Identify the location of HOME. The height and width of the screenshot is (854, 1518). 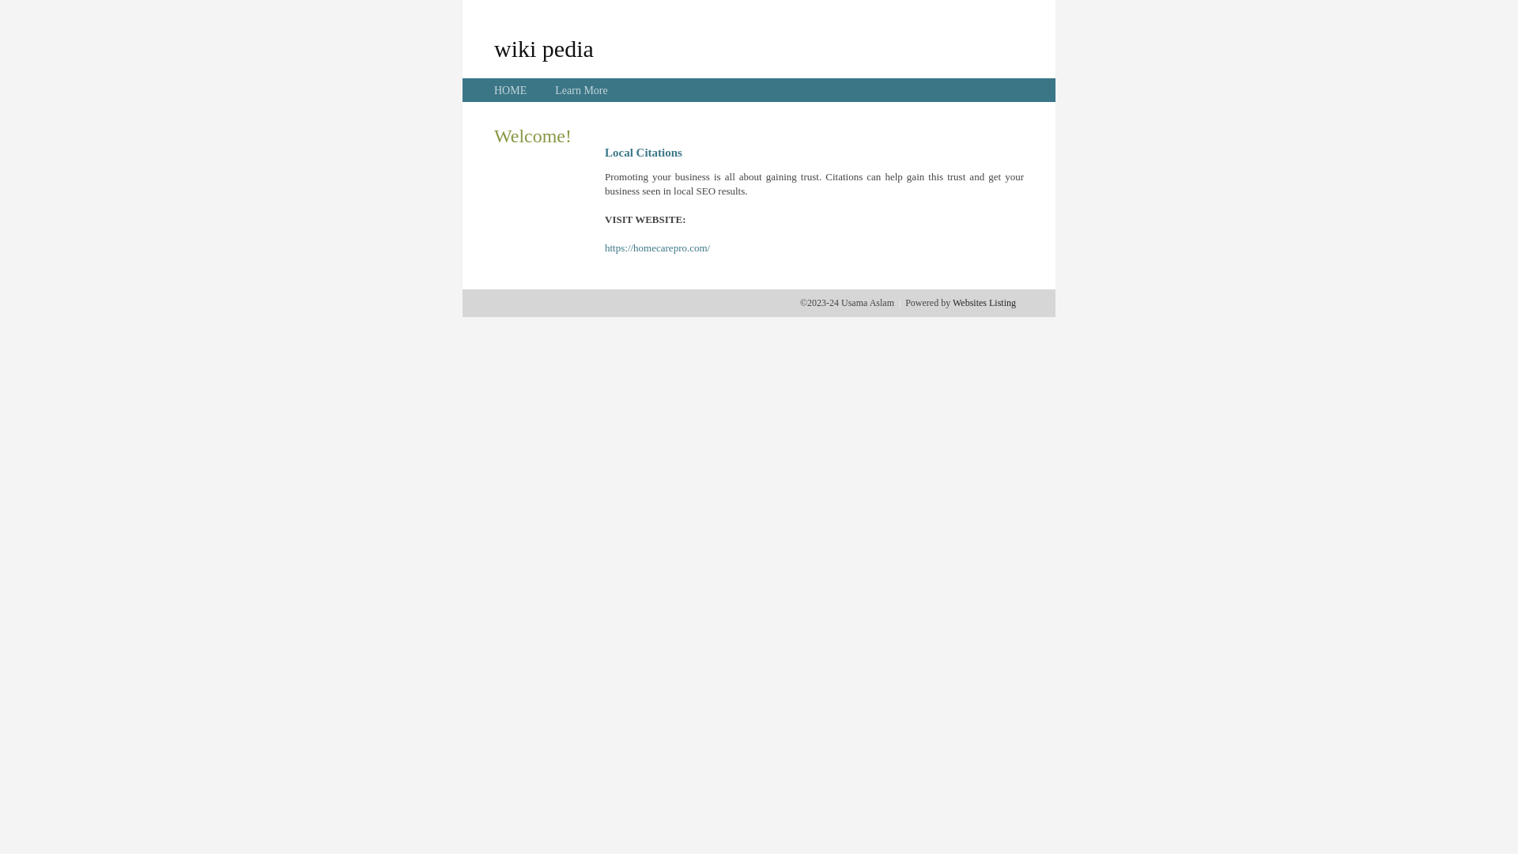
(511, 90).